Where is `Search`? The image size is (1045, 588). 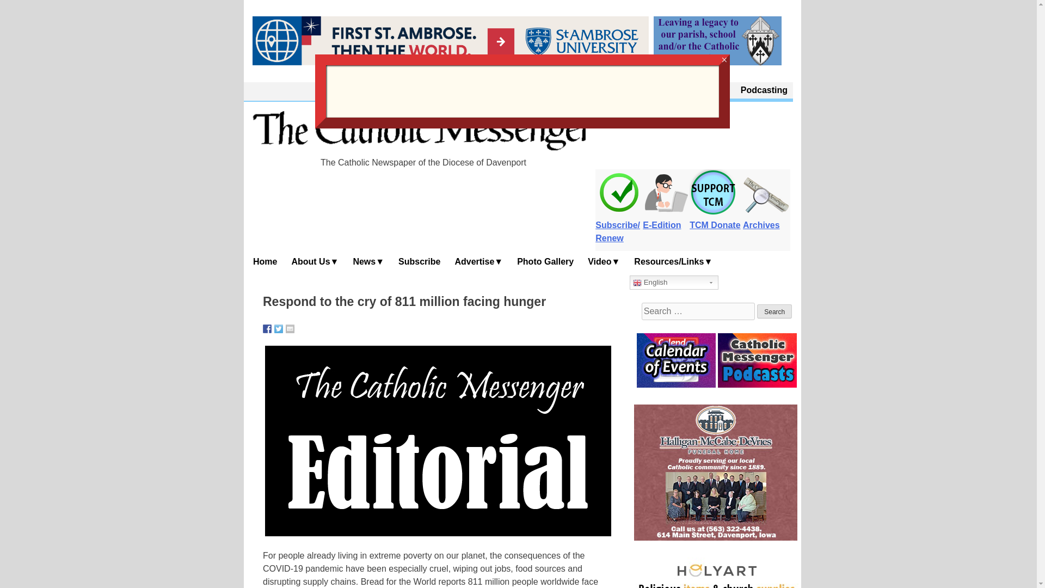 Search is located at coordinates (774, 311).